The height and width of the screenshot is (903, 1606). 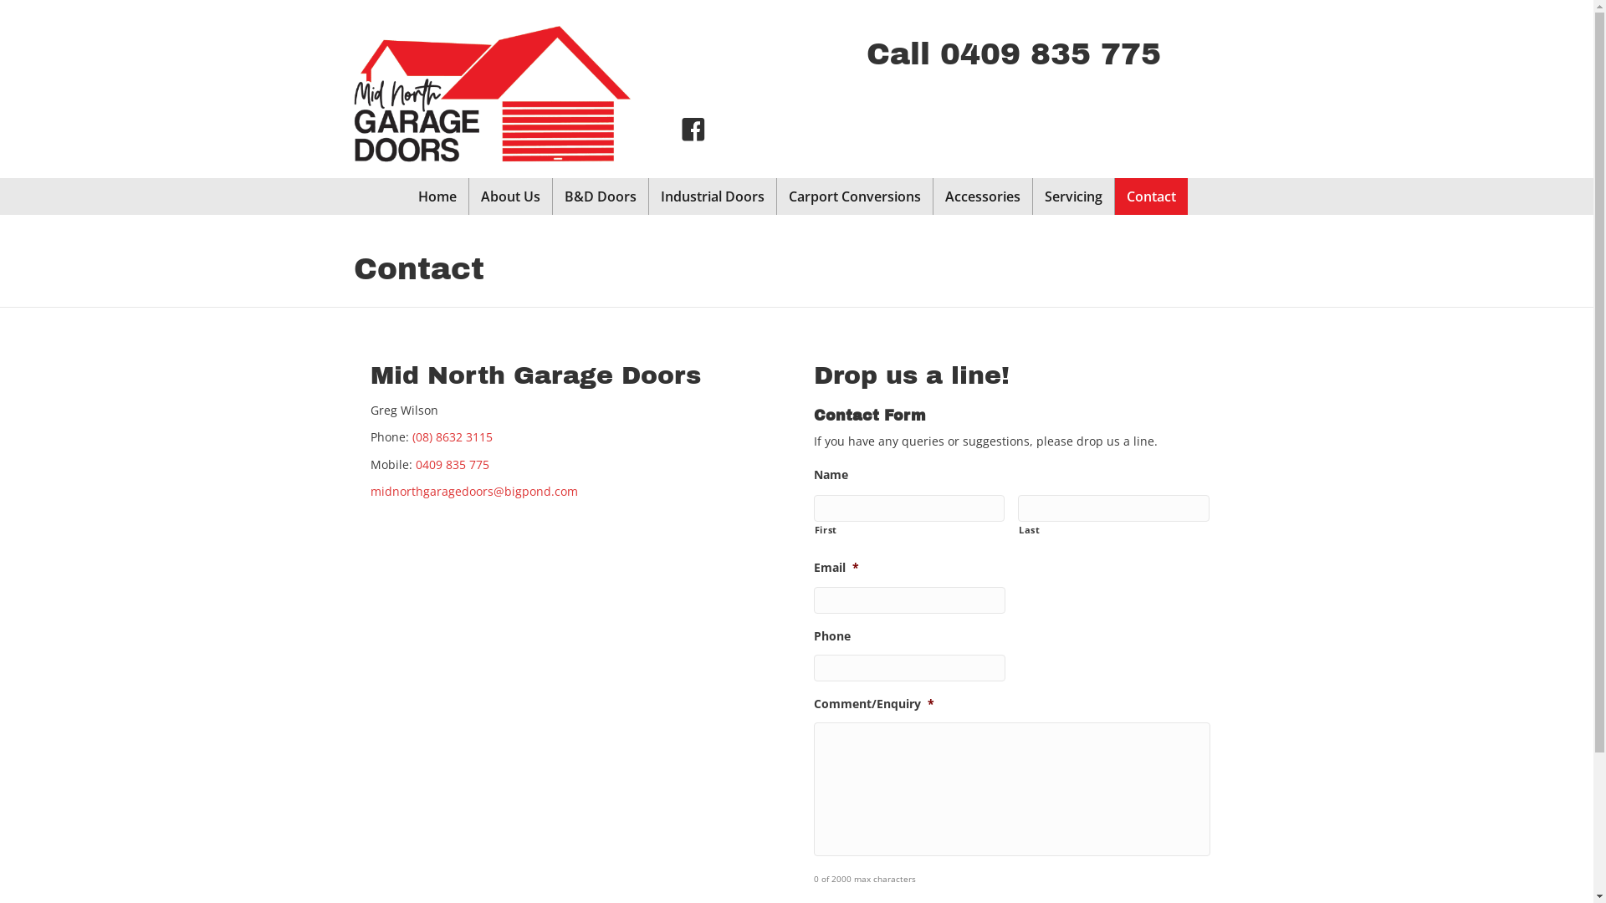 What do you see at coordinates (713, 196) in the screenshot?
I see `Industrial Doors` at bounding box center [713, 196].